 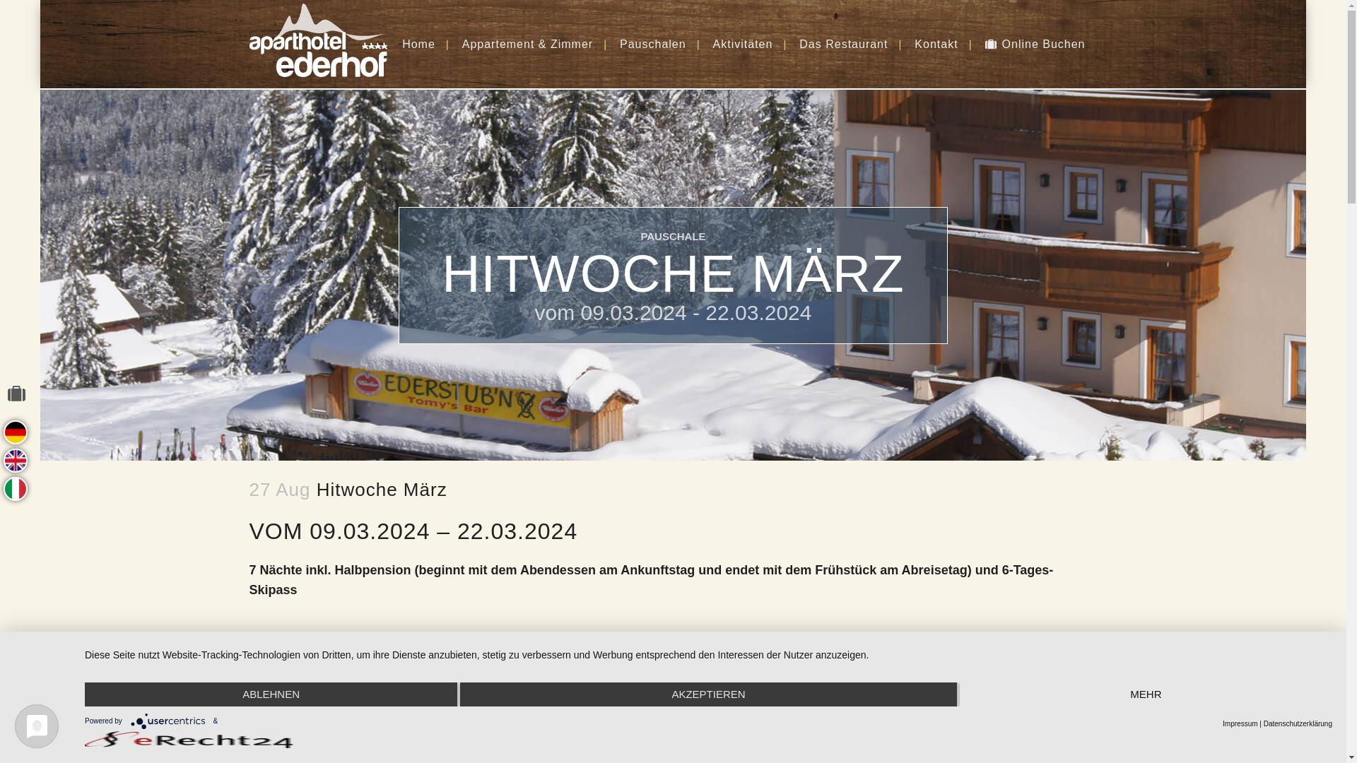 I want to click on prenota, so click(x=14, y=487).